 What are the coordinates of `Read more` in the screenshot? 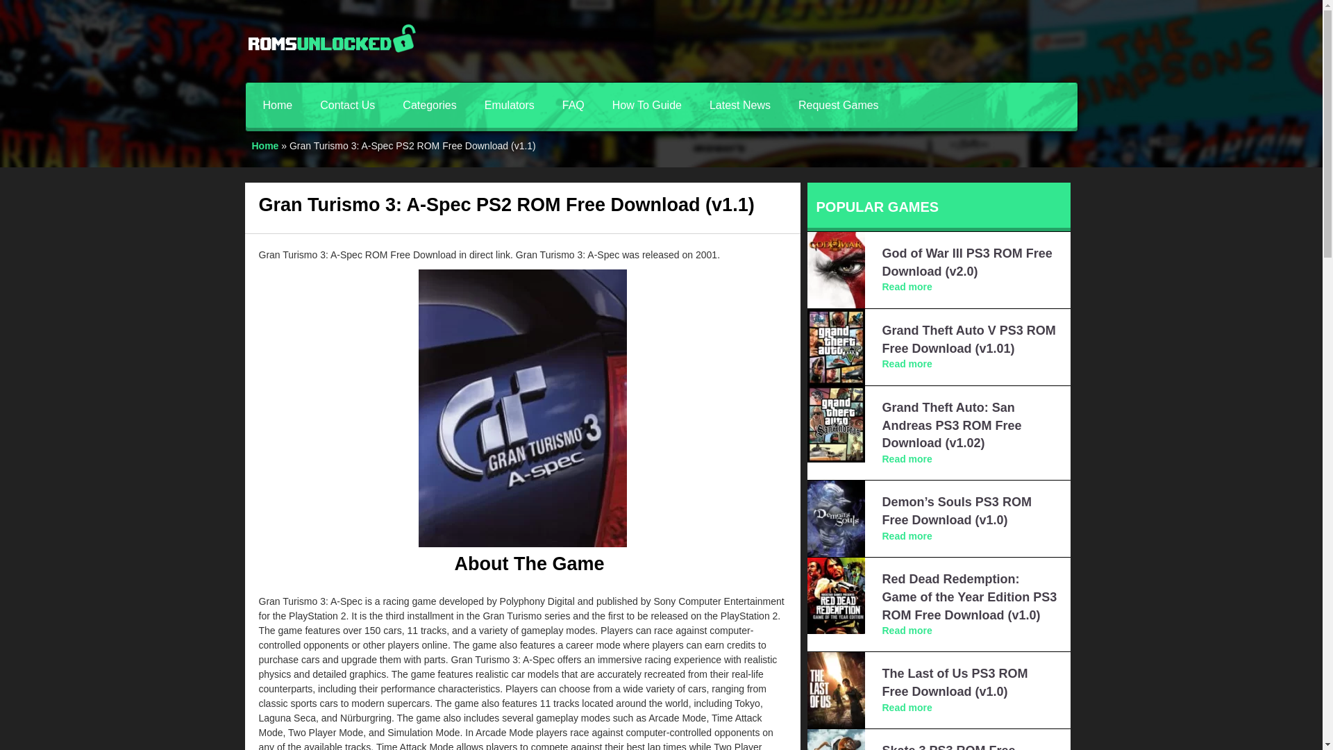 It's located at (907, 630).